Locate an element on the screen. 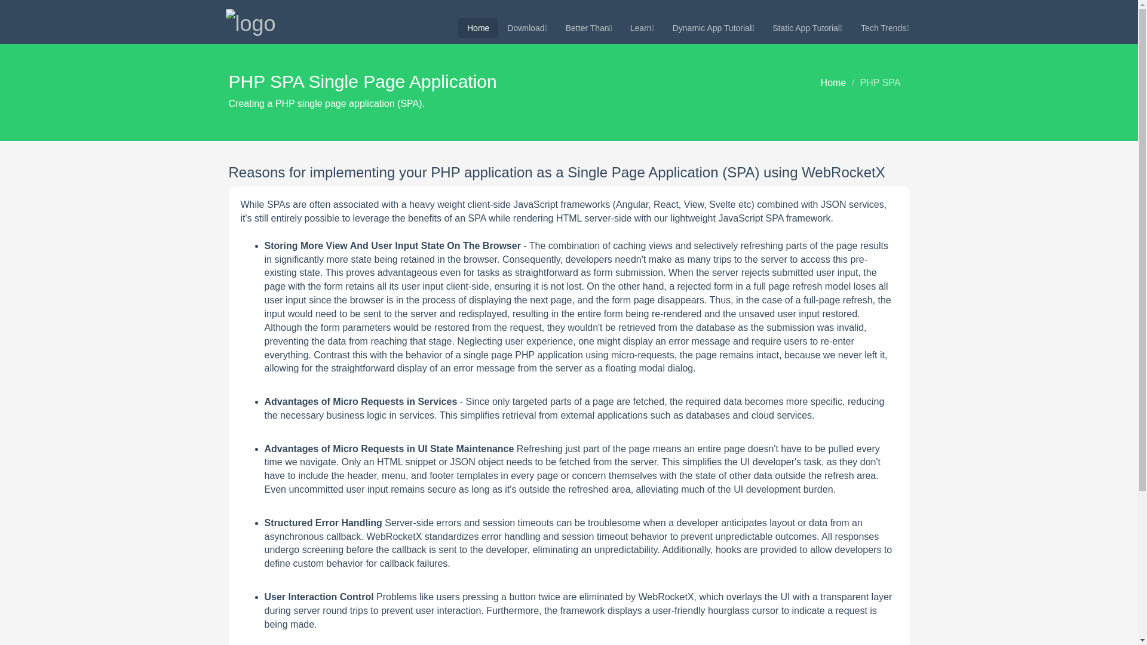 The image size is (1147, 645). Tech Trends is located at coordinates (885, 27).